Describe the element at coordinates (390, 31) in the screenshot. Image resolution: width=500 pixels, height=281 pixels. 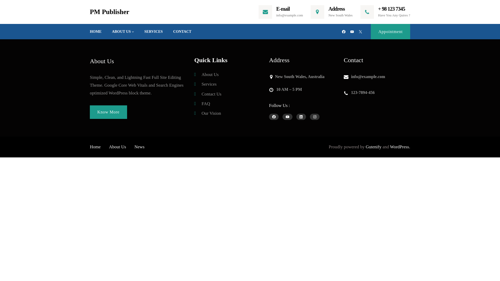
I see `Appointment` at that location.